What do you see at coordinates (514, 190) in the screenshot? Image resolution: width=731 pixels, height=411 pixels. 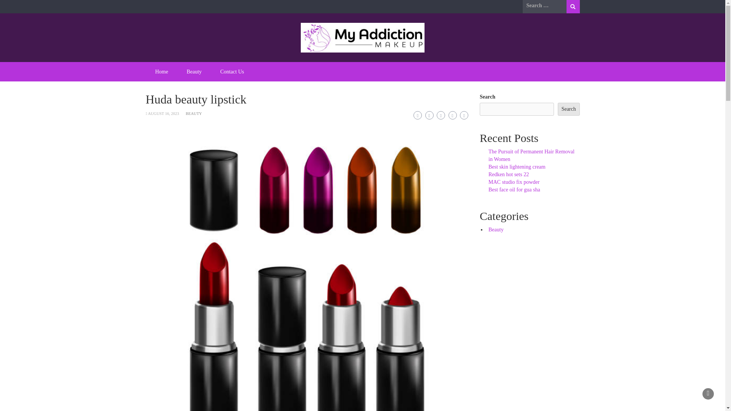 I see `Best face oil for gua sha` at bounding box center [514, 190].